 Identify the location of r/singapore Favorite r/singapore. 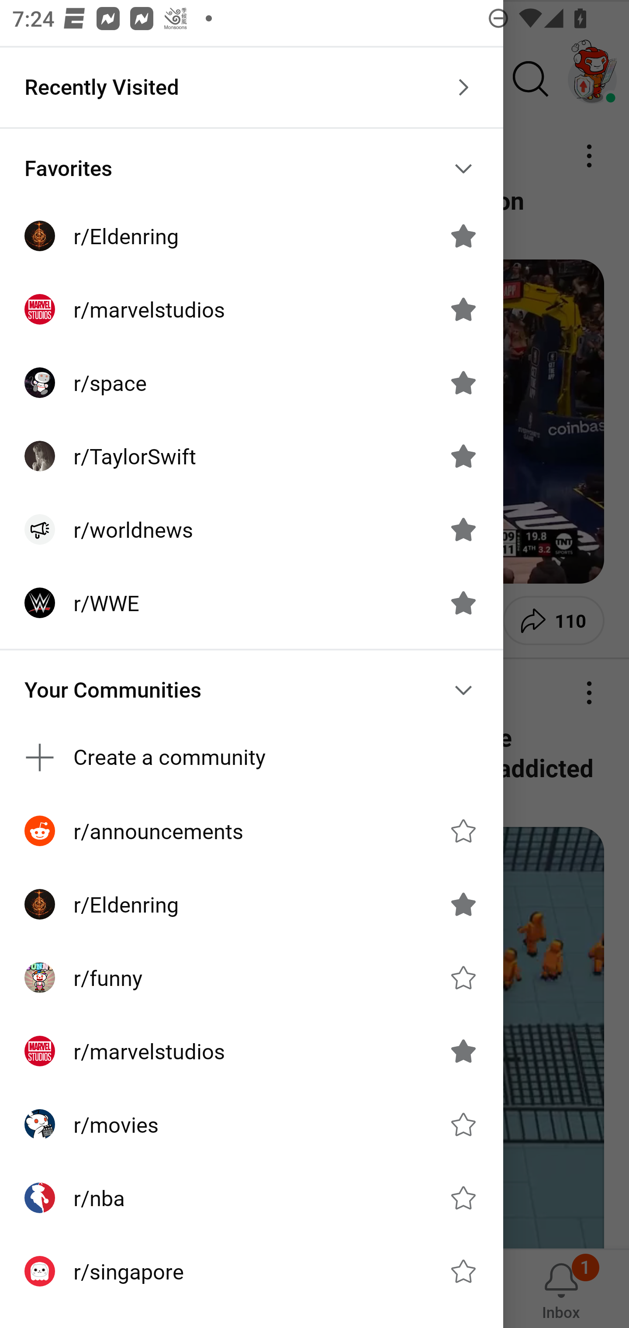
(252, 1271).